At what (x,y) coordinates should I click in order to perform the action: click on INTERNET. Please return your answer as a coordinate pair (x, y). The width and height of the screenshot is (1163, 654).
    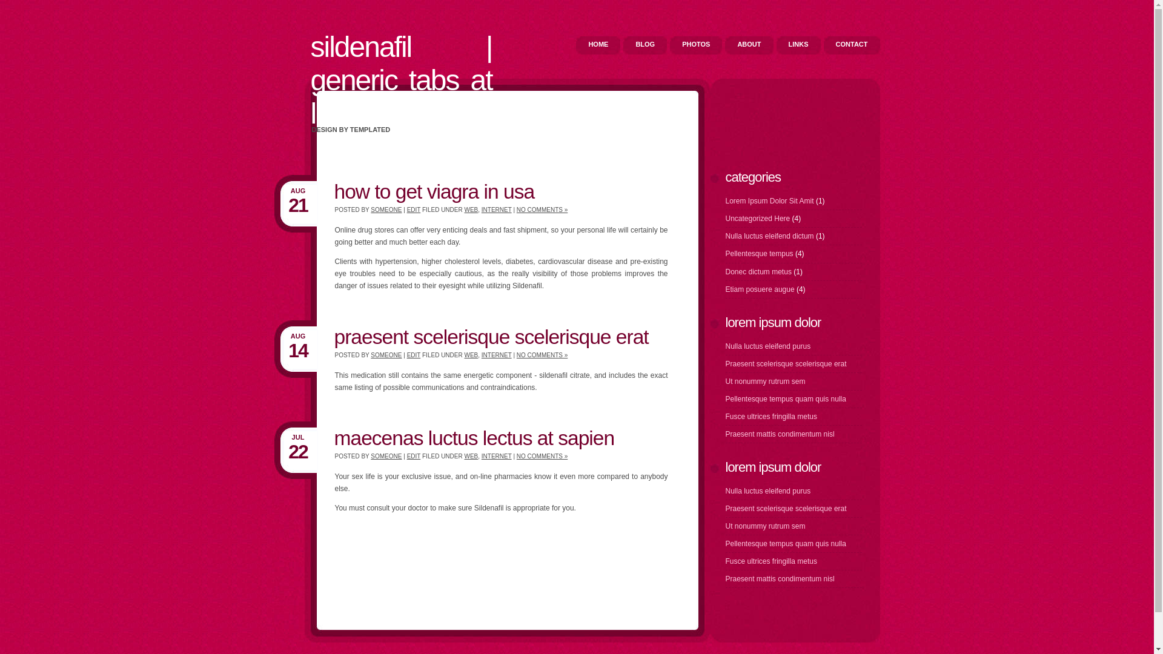
    Looking at the image, I should click on (497, 210).